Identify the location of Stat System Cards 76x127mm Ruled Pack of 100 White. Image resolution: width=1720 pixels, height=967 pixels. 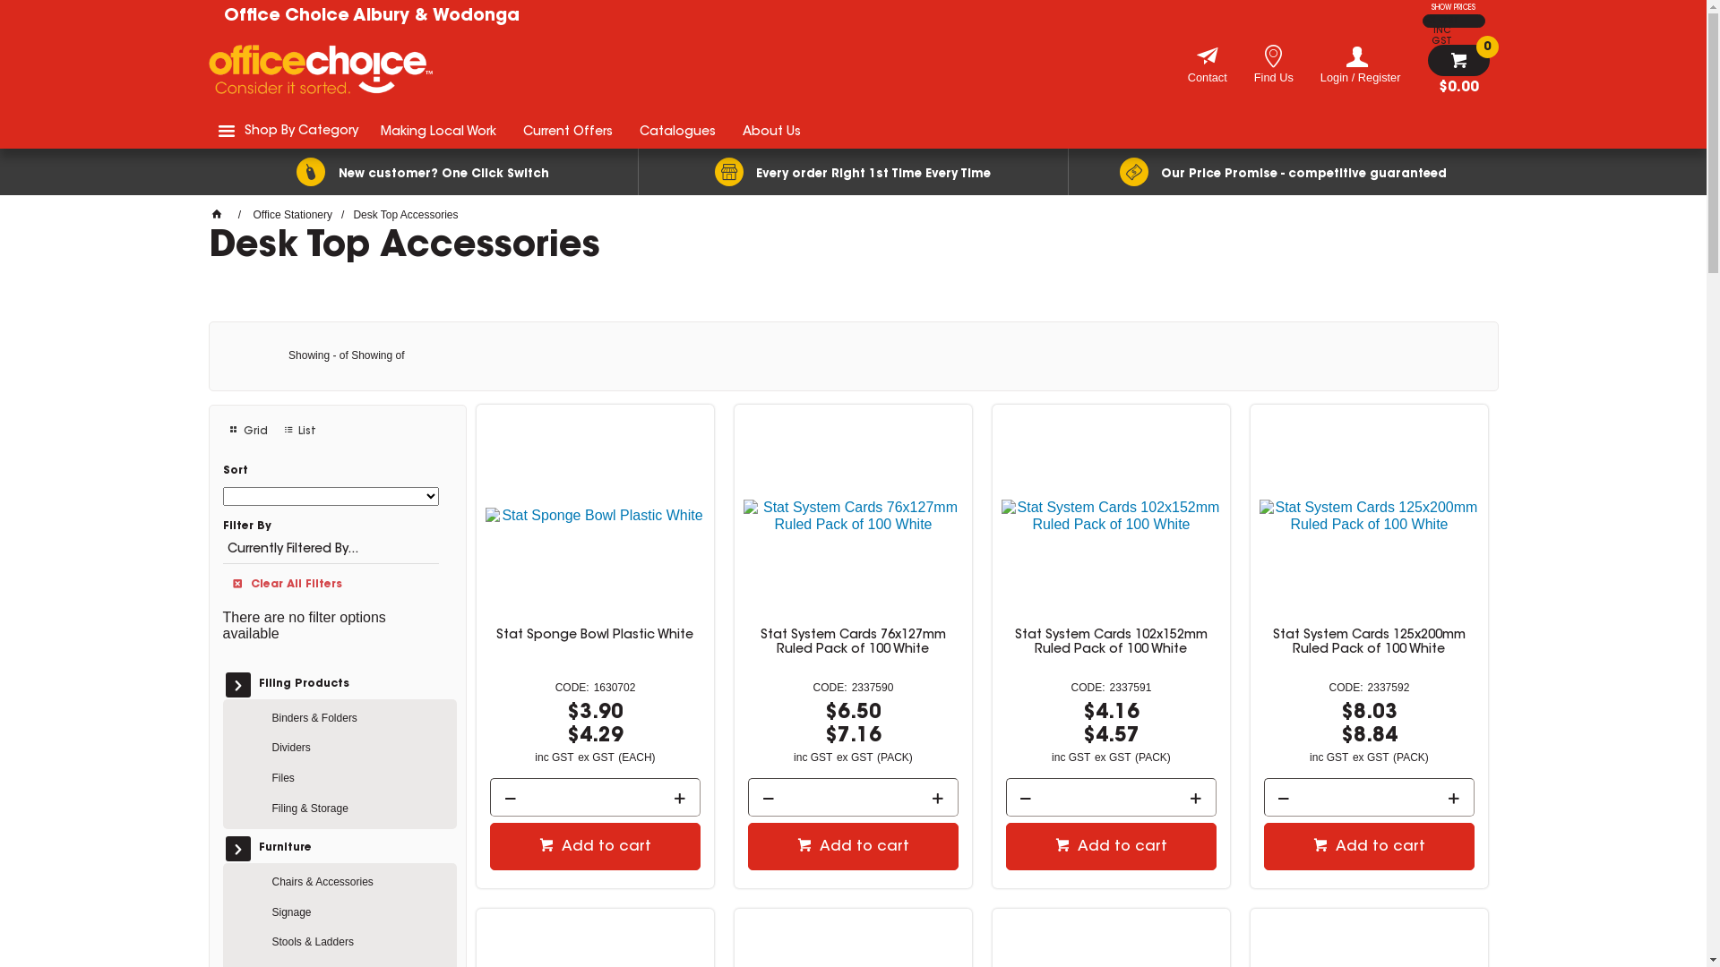
(853, 643).